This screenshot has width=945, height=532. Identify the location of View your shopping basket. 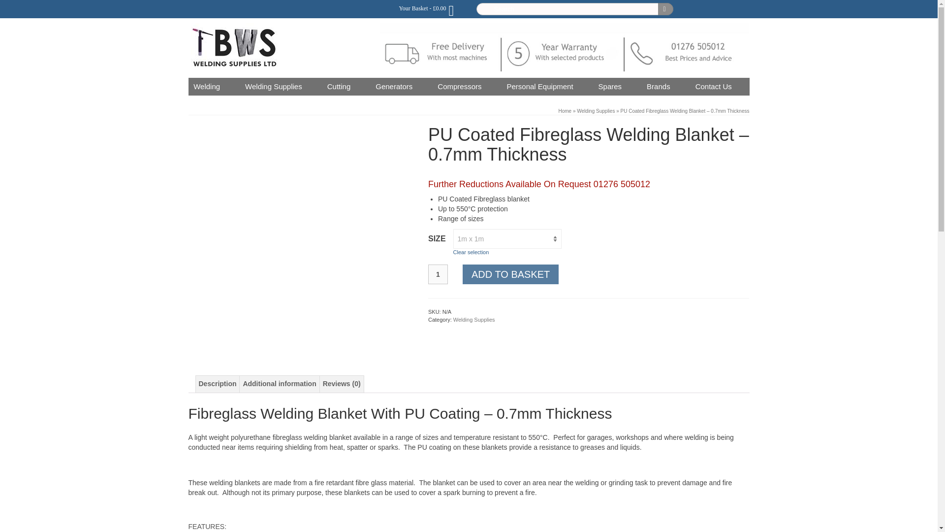
(427, 8).